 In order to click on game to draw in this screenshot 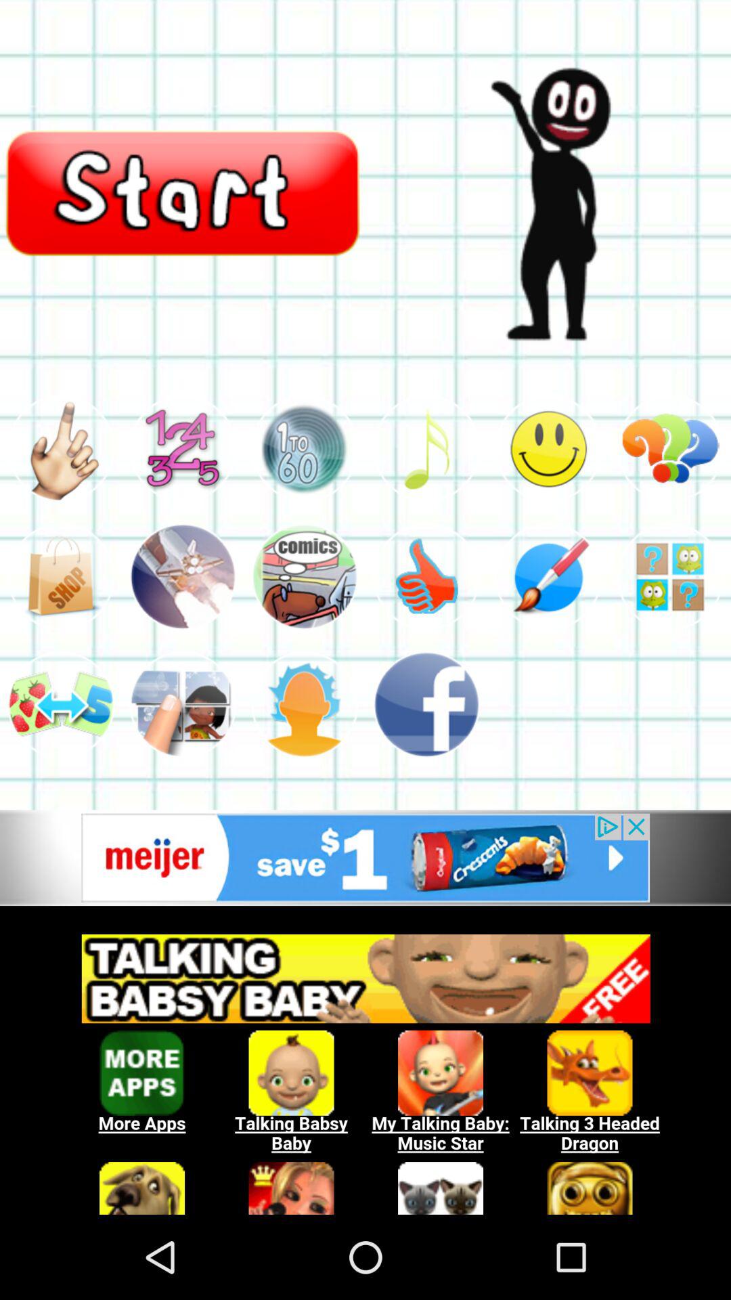, I will do `click(548, 577)`.